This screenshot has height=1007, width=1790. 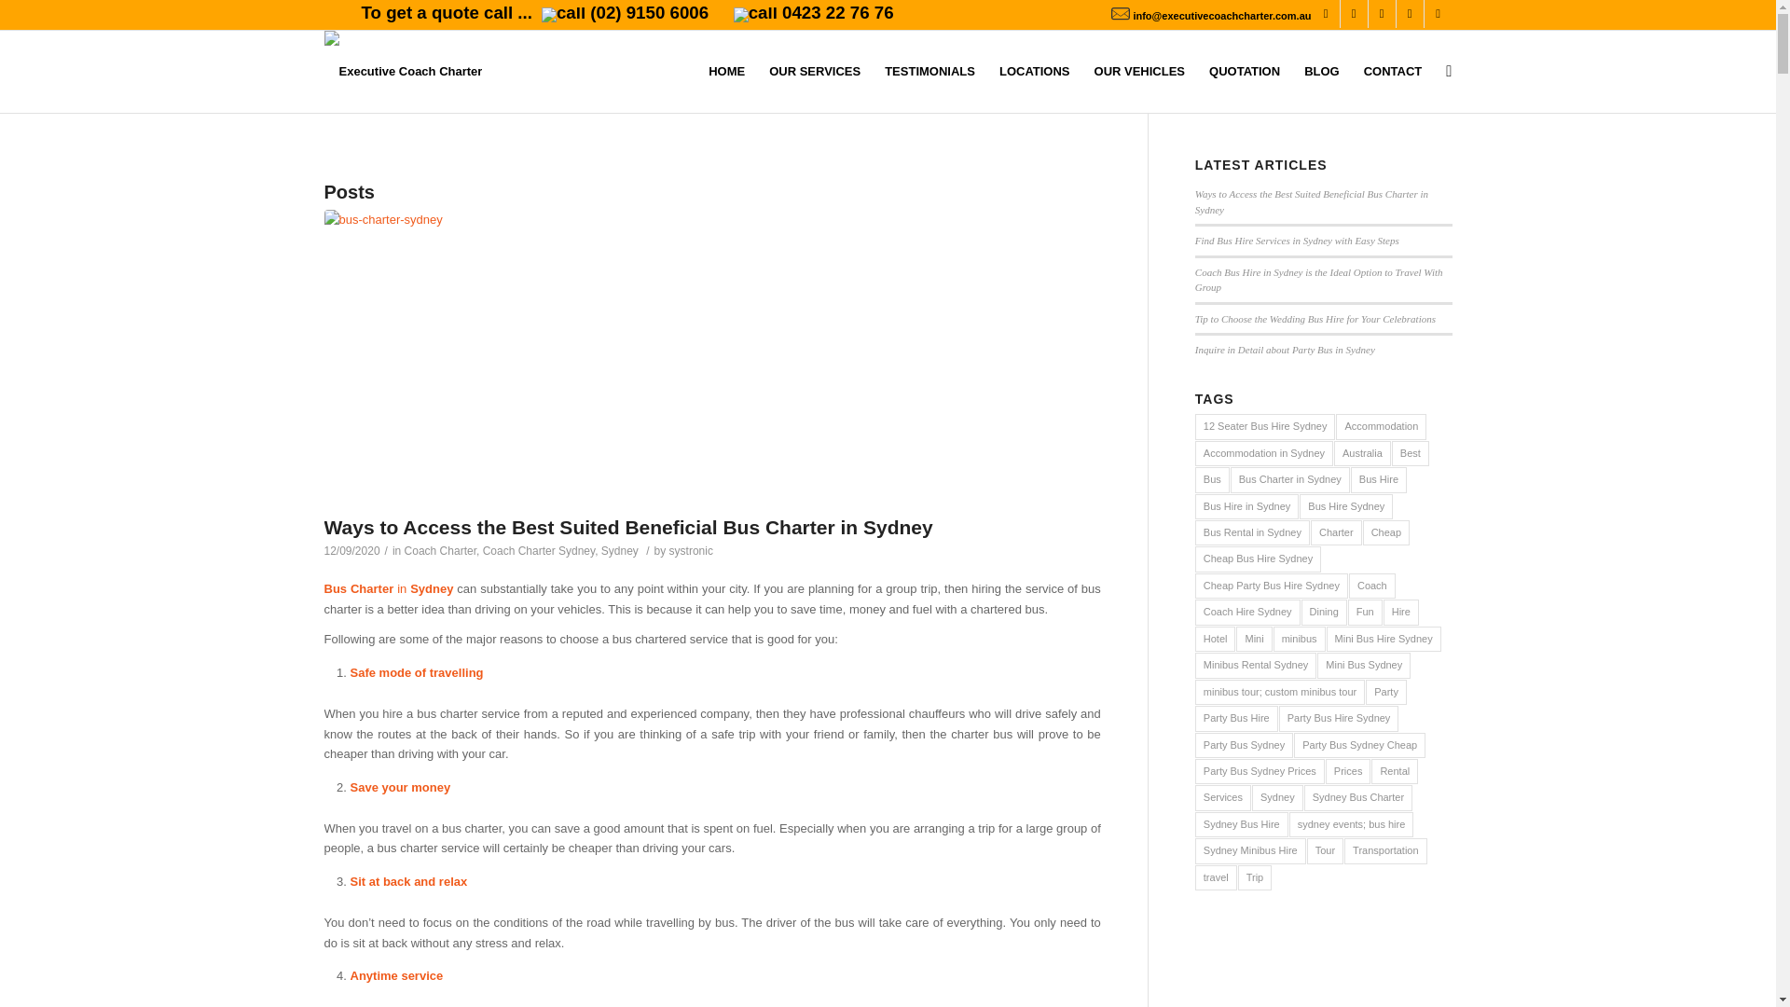 I want to click on Accommodation in Sydney, so click(x=1264, y=453).